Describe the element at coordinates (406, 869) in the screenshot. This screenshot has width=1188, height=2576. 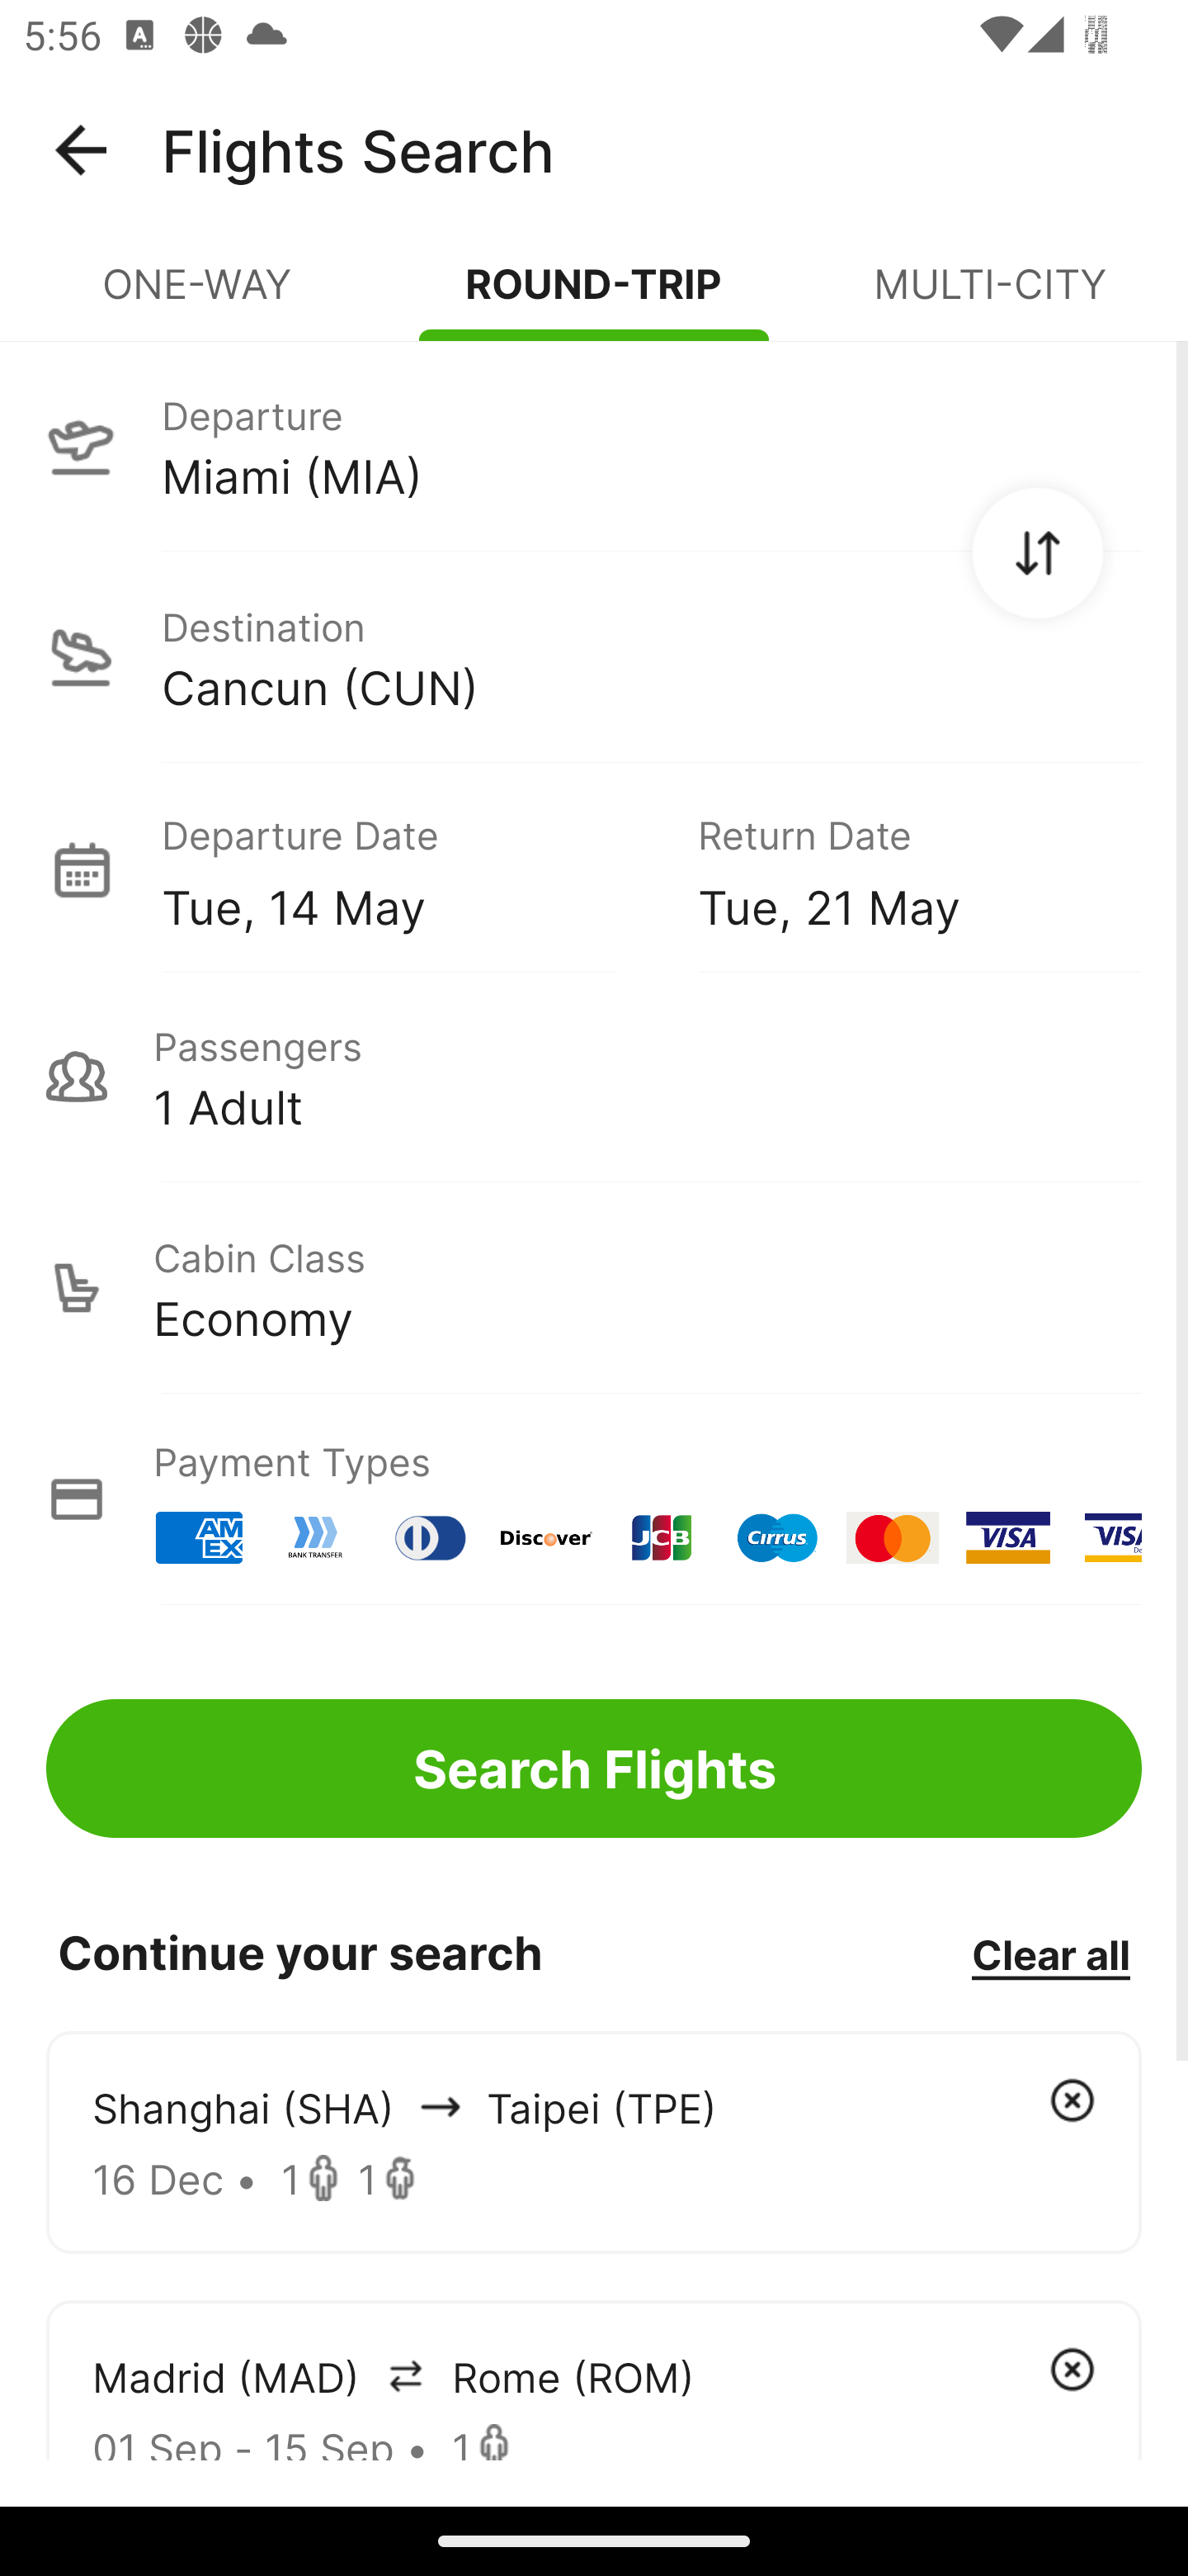
I see `Departure Date Tue, 14 May` at that location.